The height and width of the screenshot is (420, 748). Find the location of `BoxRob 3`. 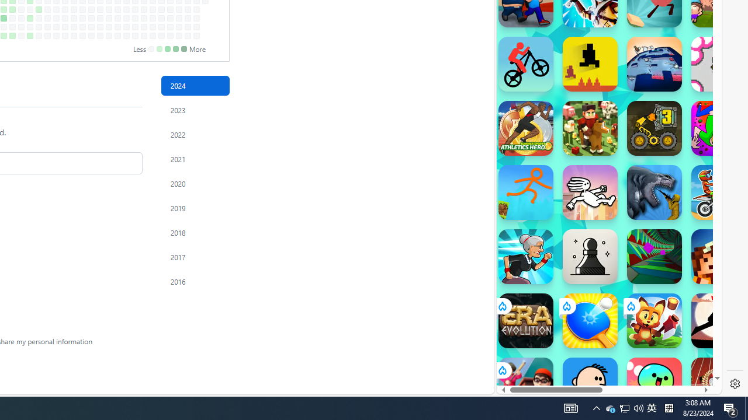

BoxRob 3 is located at coordinates (654, 128).